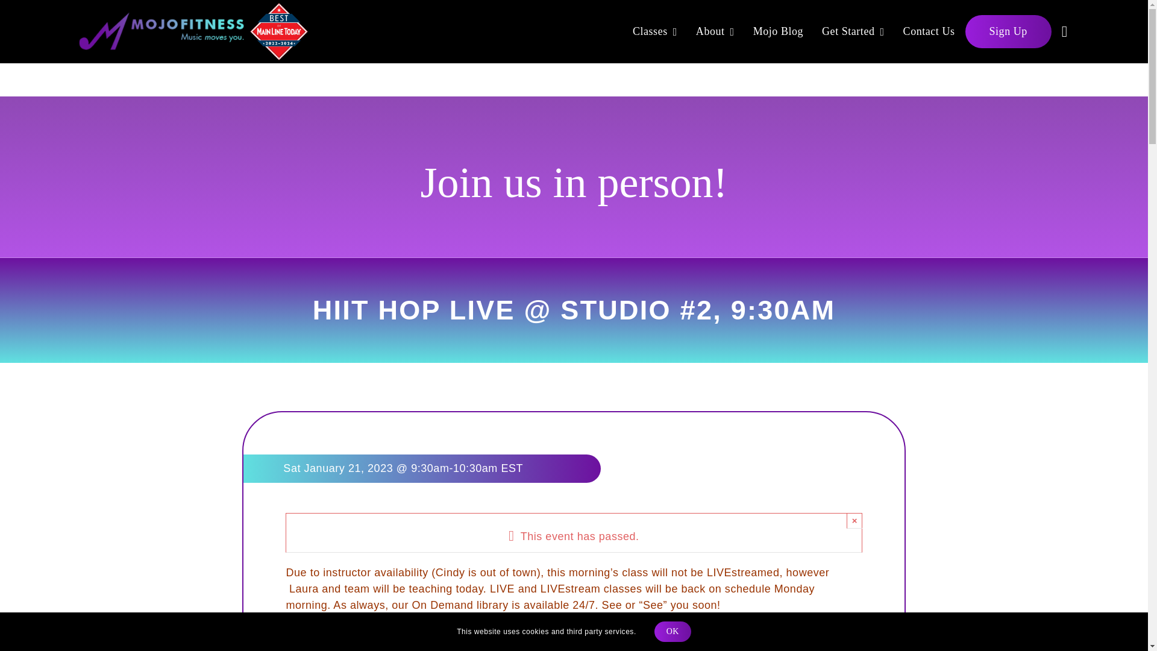  What do you see at coordinates (655, 31) in the screenshot?
I see `Classes` at bounding box center [655, 31].